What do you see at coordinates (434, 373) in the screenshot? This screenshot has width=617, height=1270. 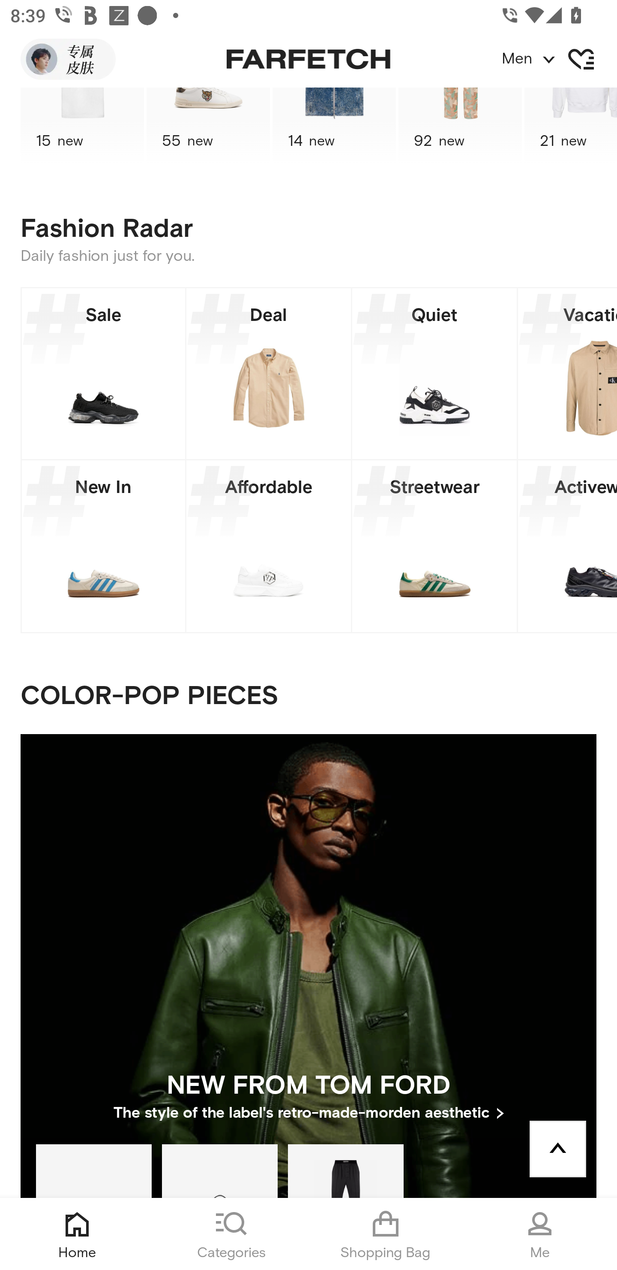 I see `Quiet` at bounding box center [434, 373].